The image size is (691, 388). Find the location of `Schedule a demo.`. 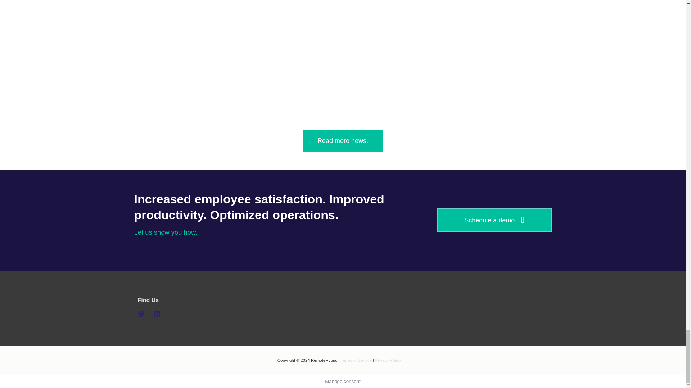

Schedule a demo. is located at coordinates (494, 220).